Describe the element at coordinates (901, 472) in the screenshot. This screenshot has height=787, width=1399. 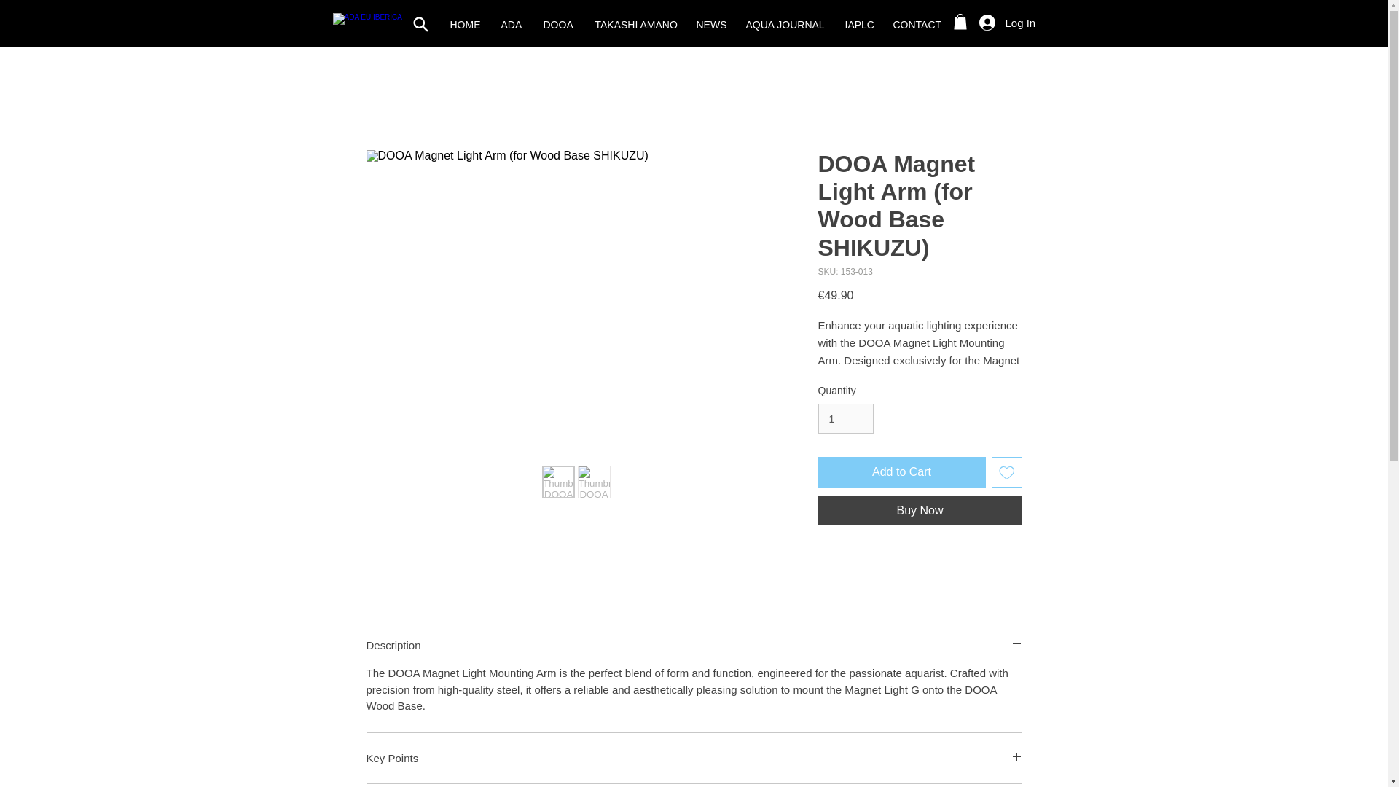
I see `Add to Cart` at that location.